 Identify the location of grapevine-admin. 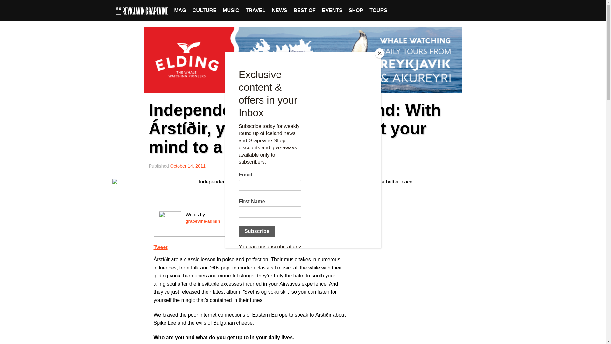
(203, 221).